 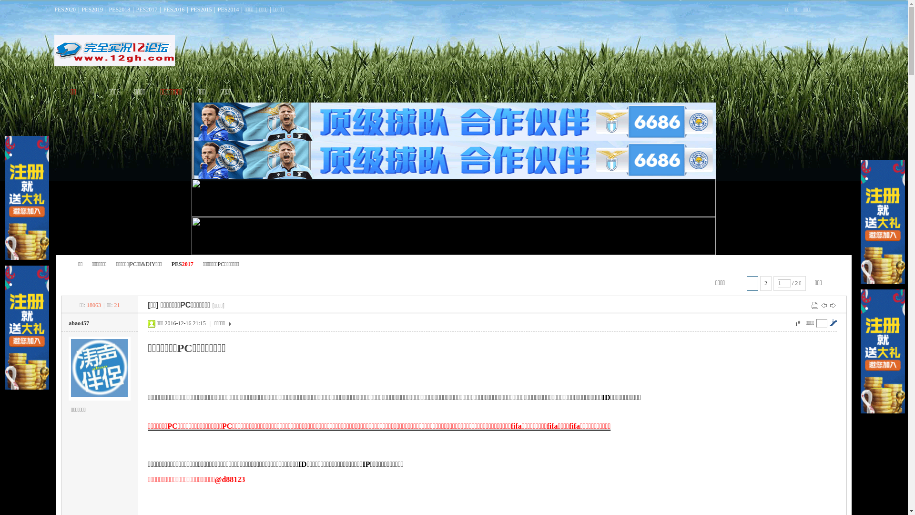 What do you see at coordinates (65, 10) in the screenshot?
I see `PES2020` at bounding box center [65, 10].